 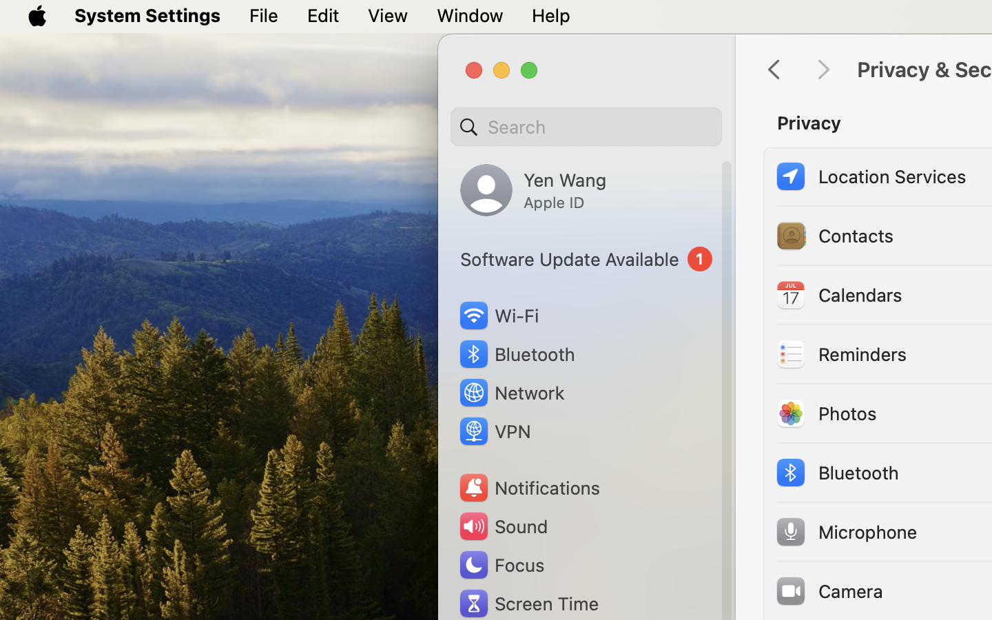 I want to click on Notifications, so click(x=529, y=488).